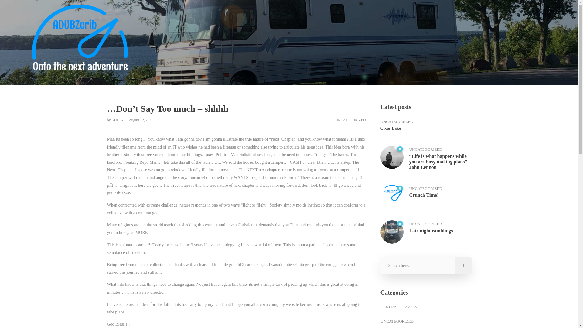  I want to click on Late night ramblings, so click(440, 234).